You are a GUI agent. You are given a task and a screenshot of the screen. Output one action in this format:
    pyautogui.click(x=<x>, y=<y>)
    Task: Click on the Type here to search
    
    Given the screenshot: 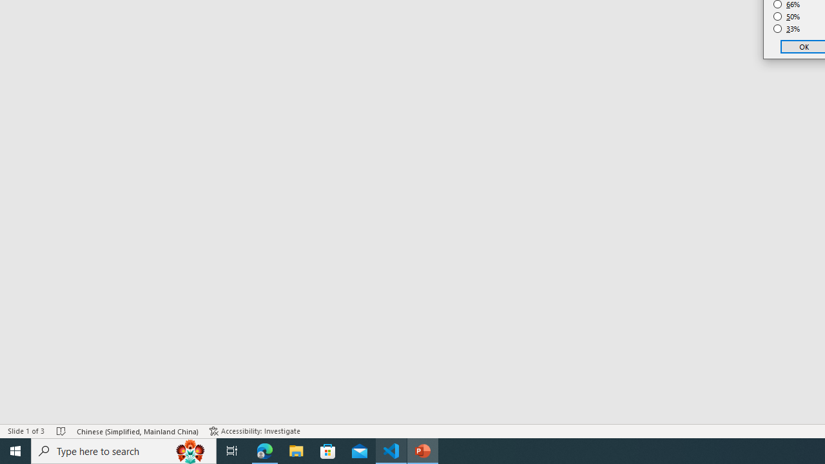 What is the action you would take?
    pyautogui.click(x=124, y=451)
    